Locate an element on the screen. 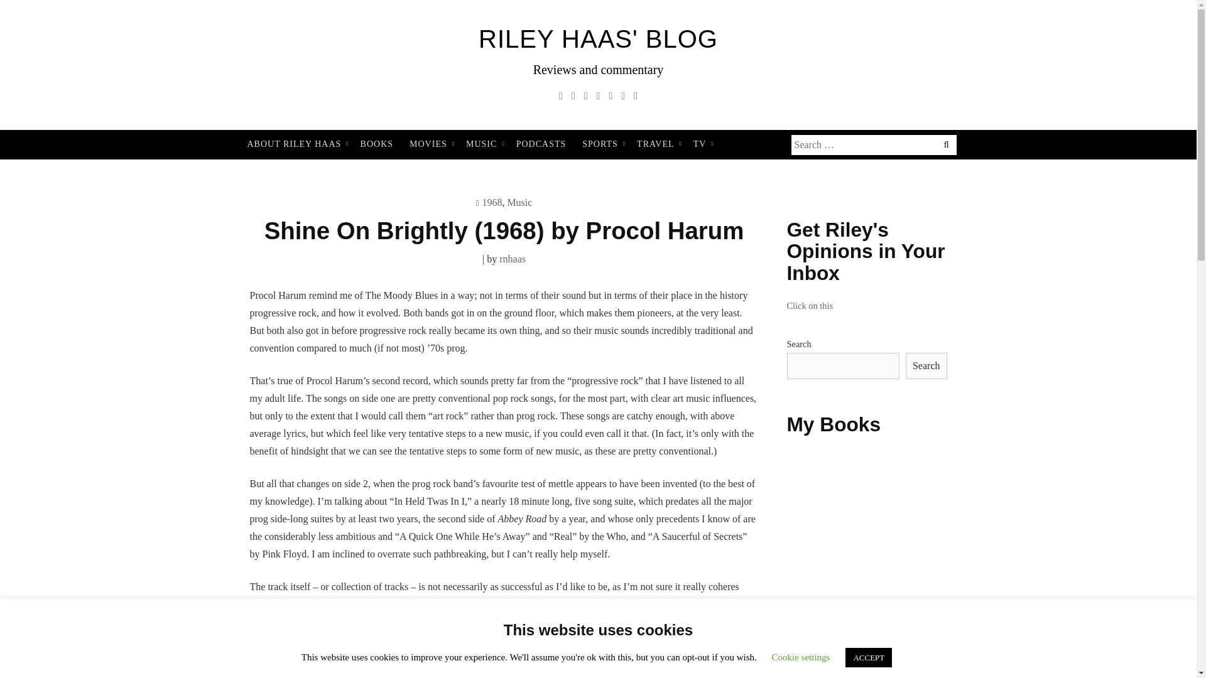  MOVIES is located at coordinates (430, 144).